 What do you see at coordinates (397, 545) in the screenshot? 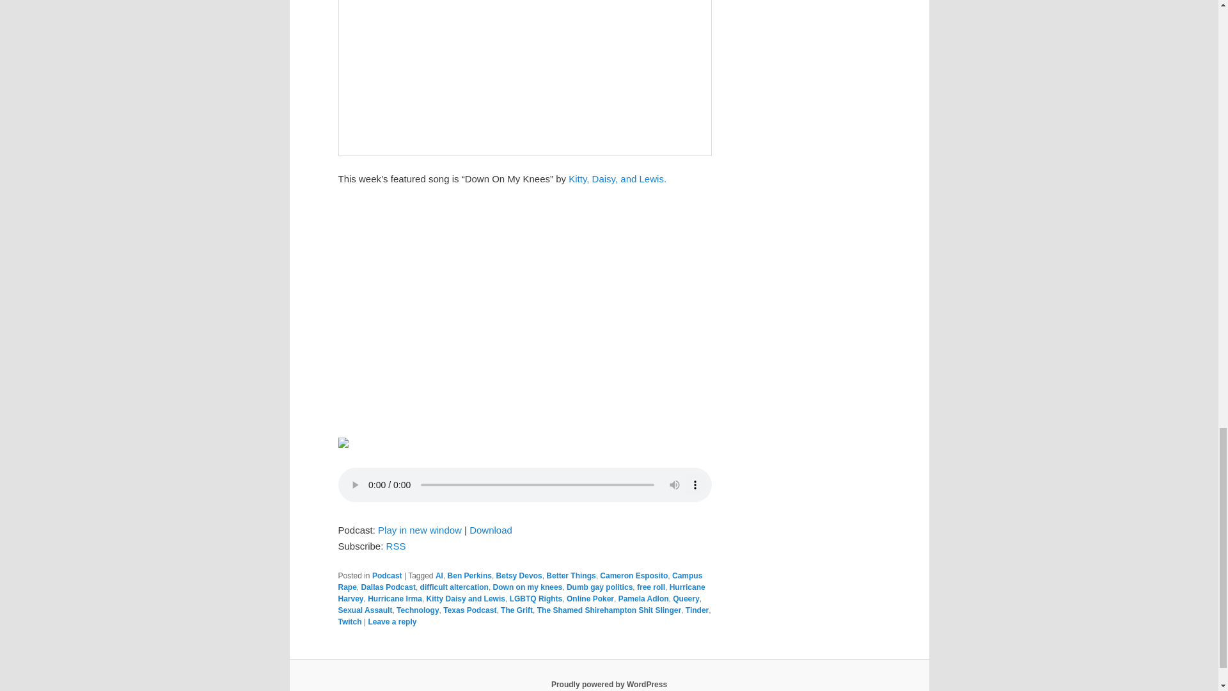
I see `Subscribe via RSS` at bounding box center [397, 545].